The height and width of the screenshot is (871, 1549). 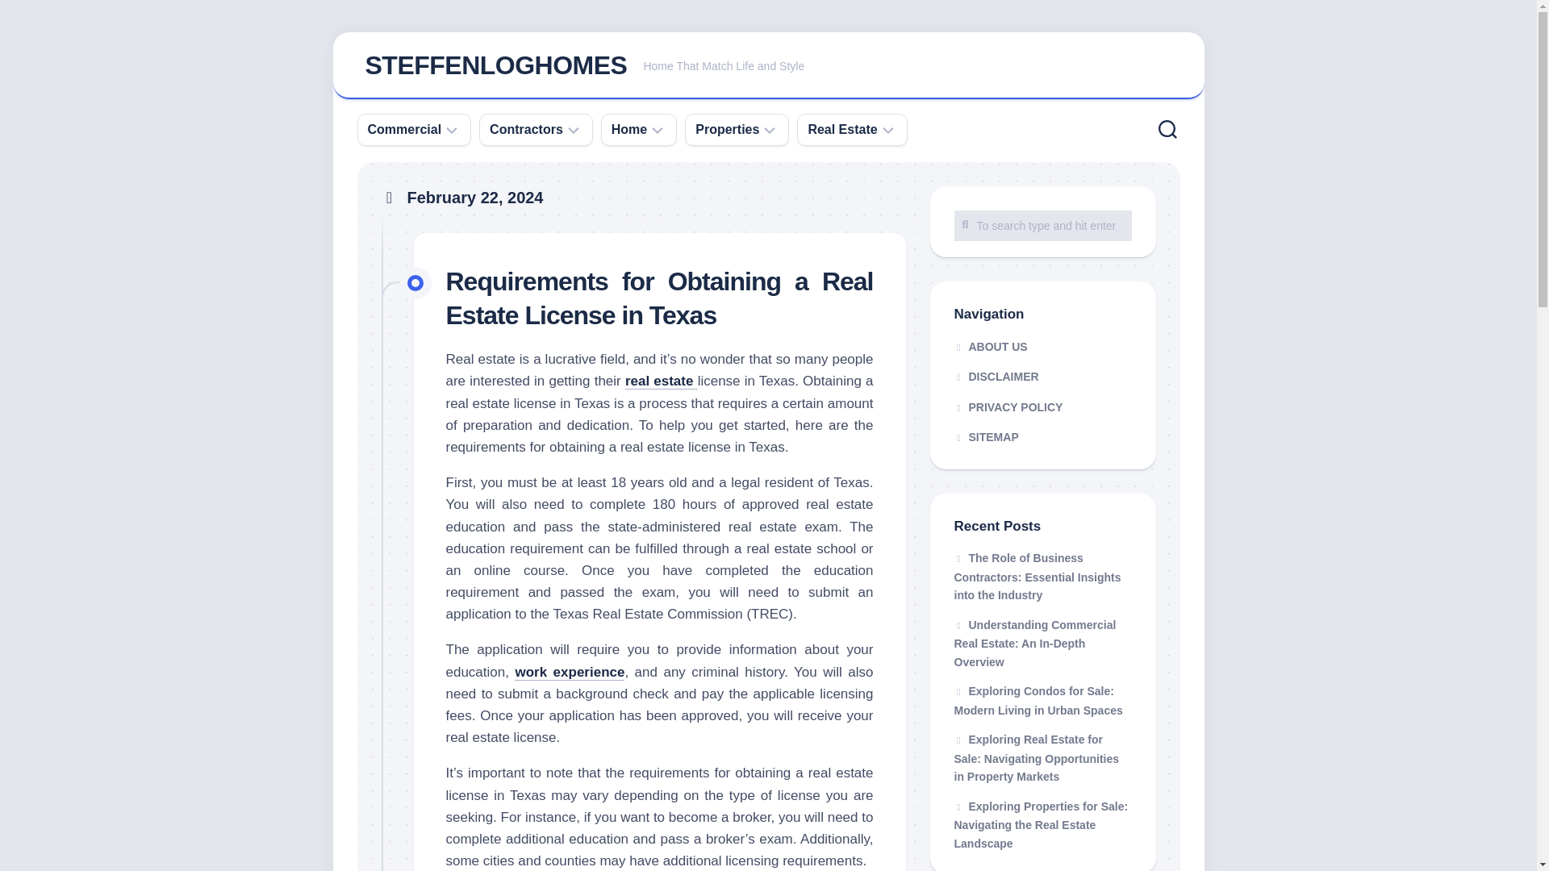 I want to click on Home, so click(x=569, y=673).